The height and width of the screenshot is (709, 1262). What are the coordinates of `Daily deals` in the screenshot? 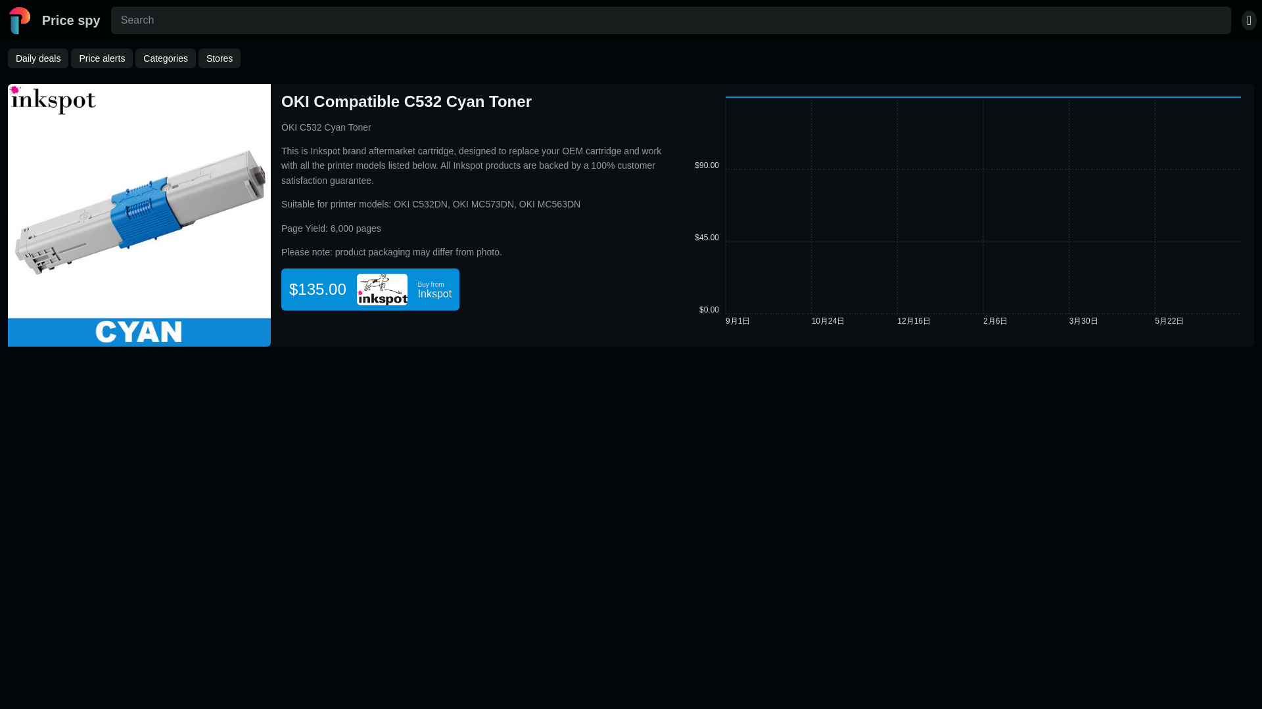 It's located at (37, 58).